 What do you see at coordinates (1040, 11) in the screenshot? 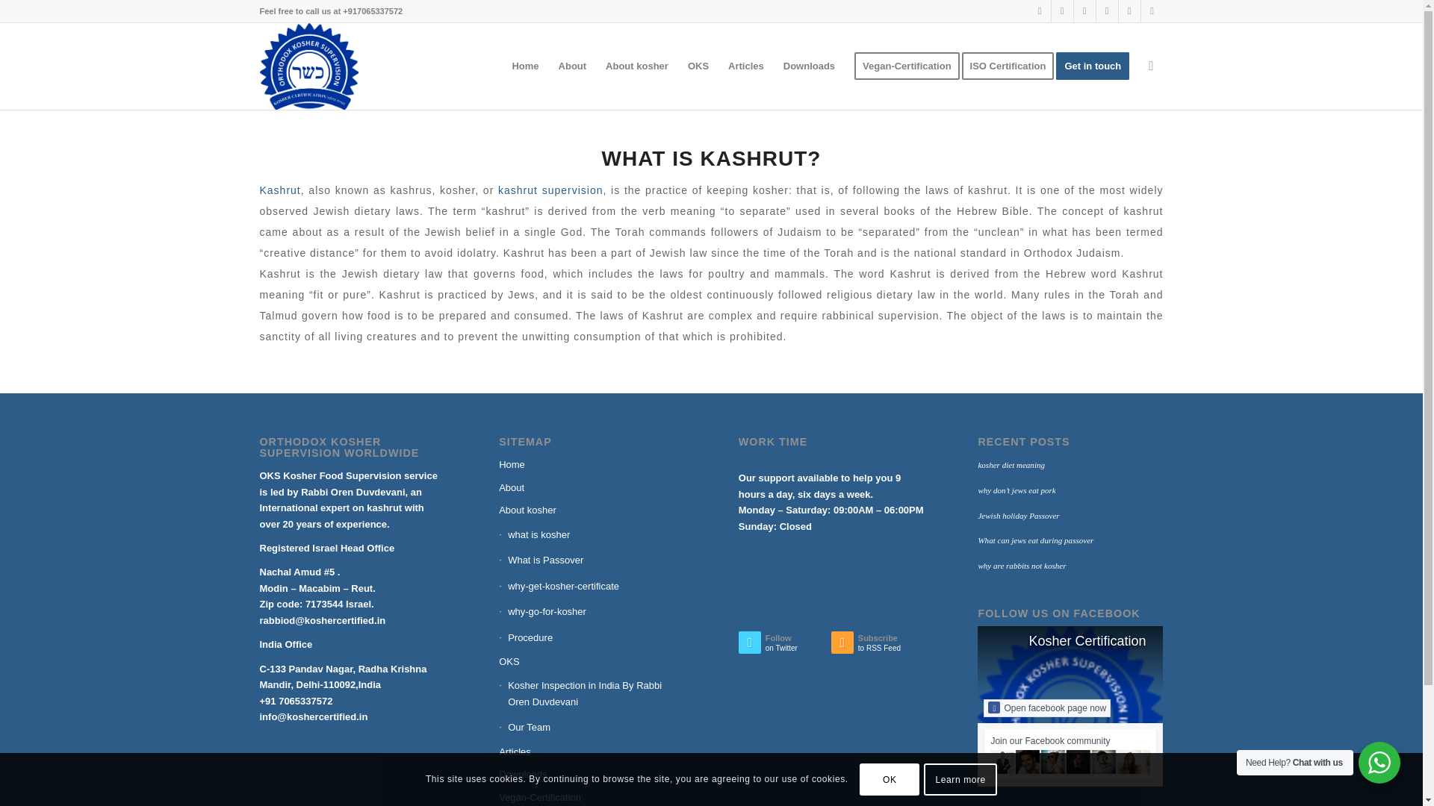
I see `Twitter` at bounding box center [1040, 11].